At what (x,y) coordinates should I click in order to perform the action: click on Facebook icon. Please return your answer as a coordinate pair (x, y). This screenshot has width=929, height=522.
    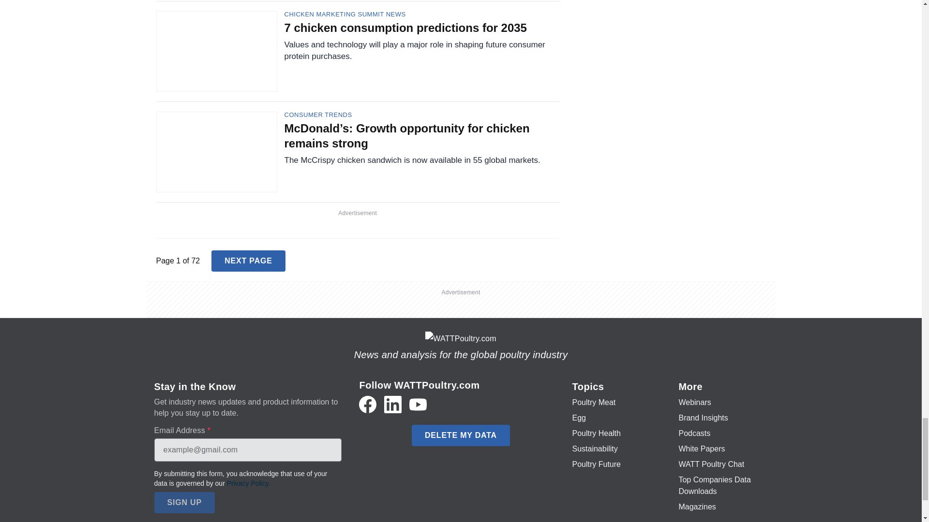
    Looking at the image, I should click on (367, 404).